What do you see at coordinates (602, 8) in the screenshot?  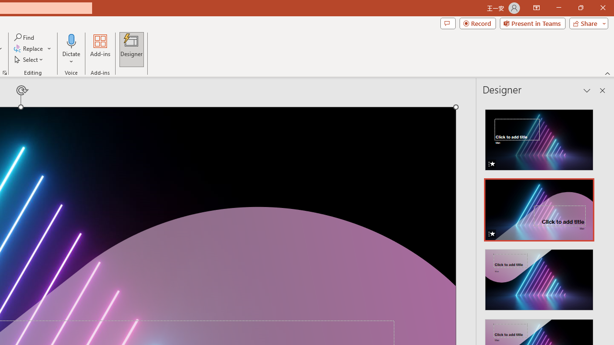 I see `Close` at bounding box center [602, 8].